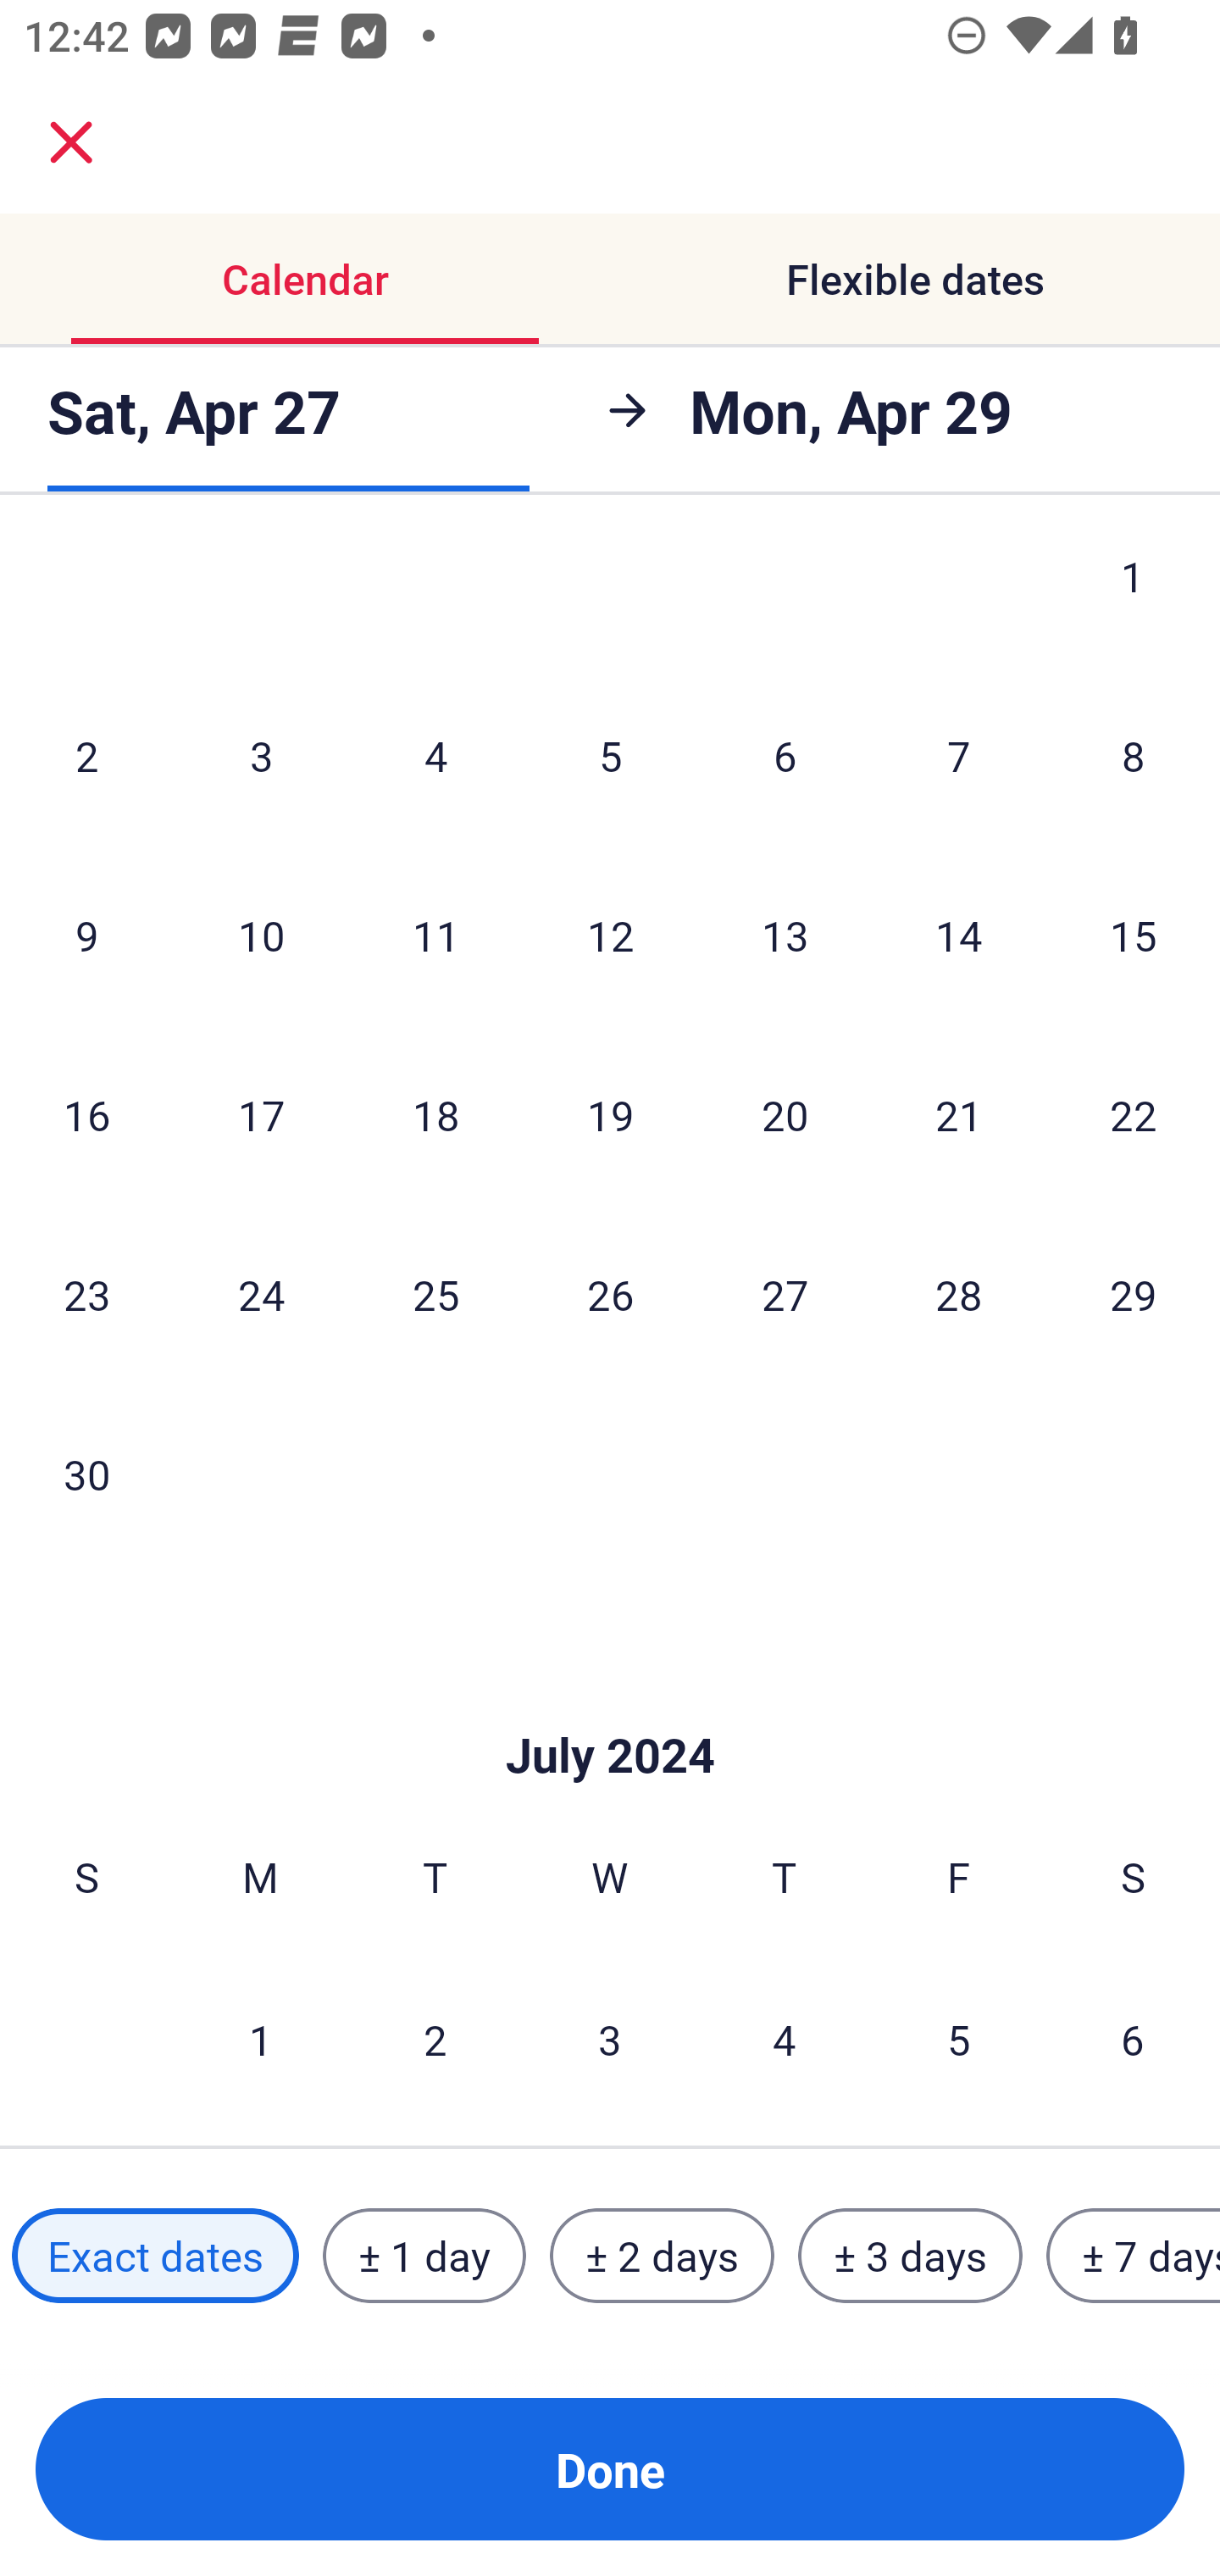 This screenshot has width=1220, height=2576. I want to click on 7 Friday, June 7, 2024, so click(959, 756).